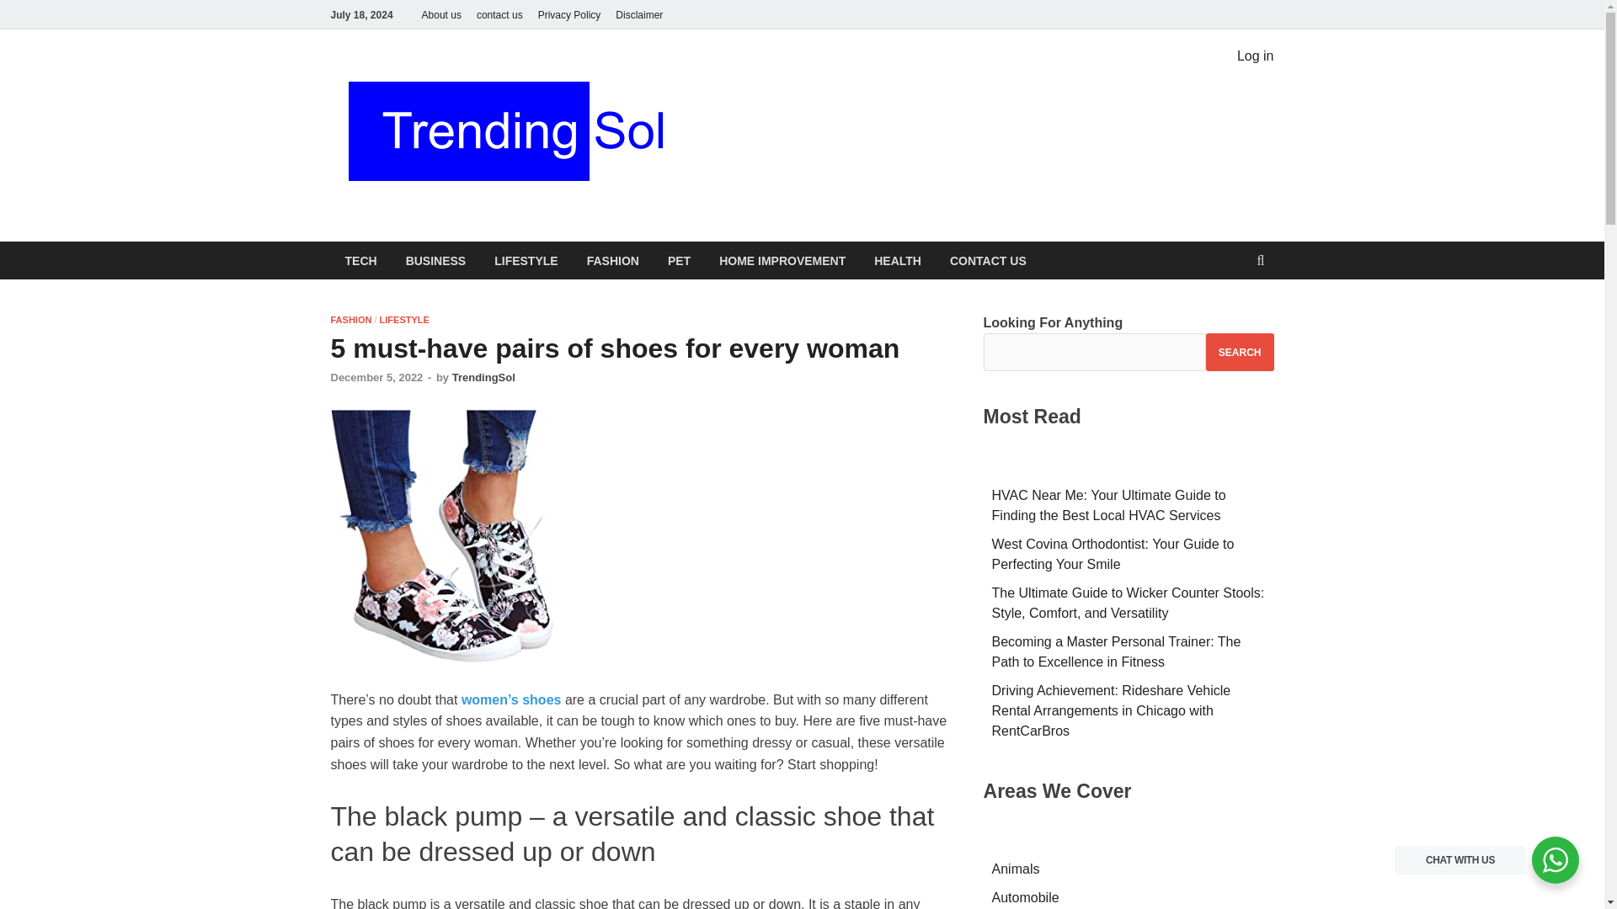 The width and height of the screenshot is (1617, 909). I want to click on contact us, so click(499, 14).